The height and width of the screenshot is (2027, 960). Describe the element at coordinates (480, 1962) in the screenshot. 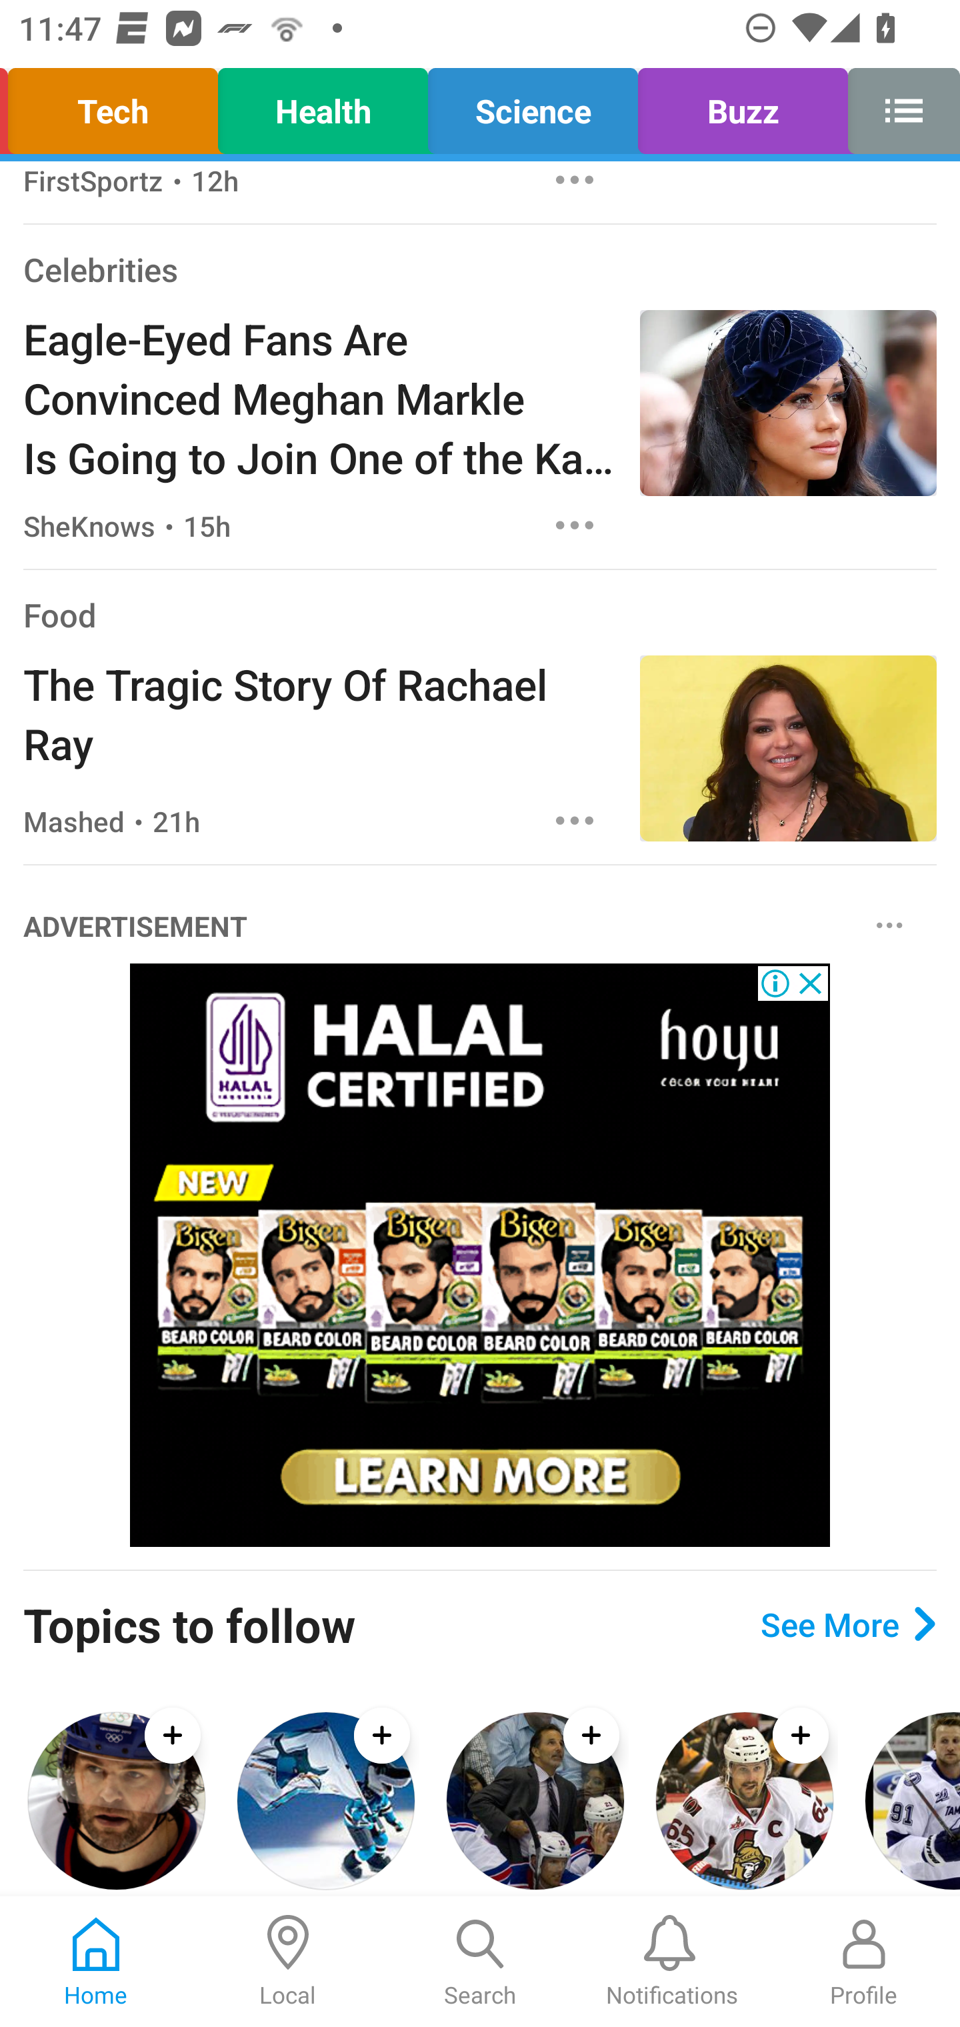

I see `Search` at that location.